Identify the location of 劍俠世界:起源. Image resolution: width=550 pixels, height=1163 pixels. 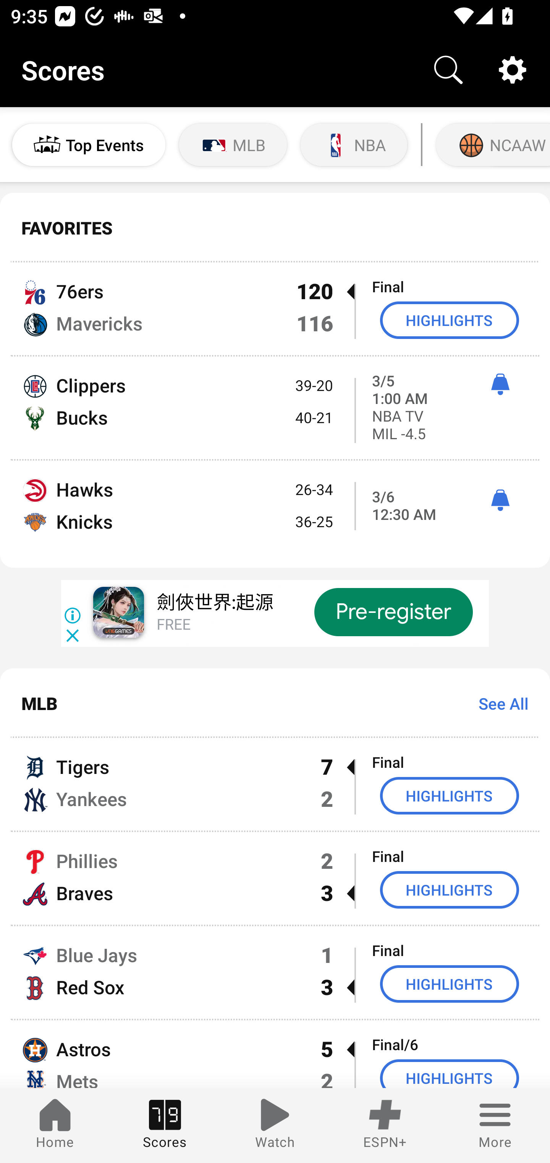
(214, 604).